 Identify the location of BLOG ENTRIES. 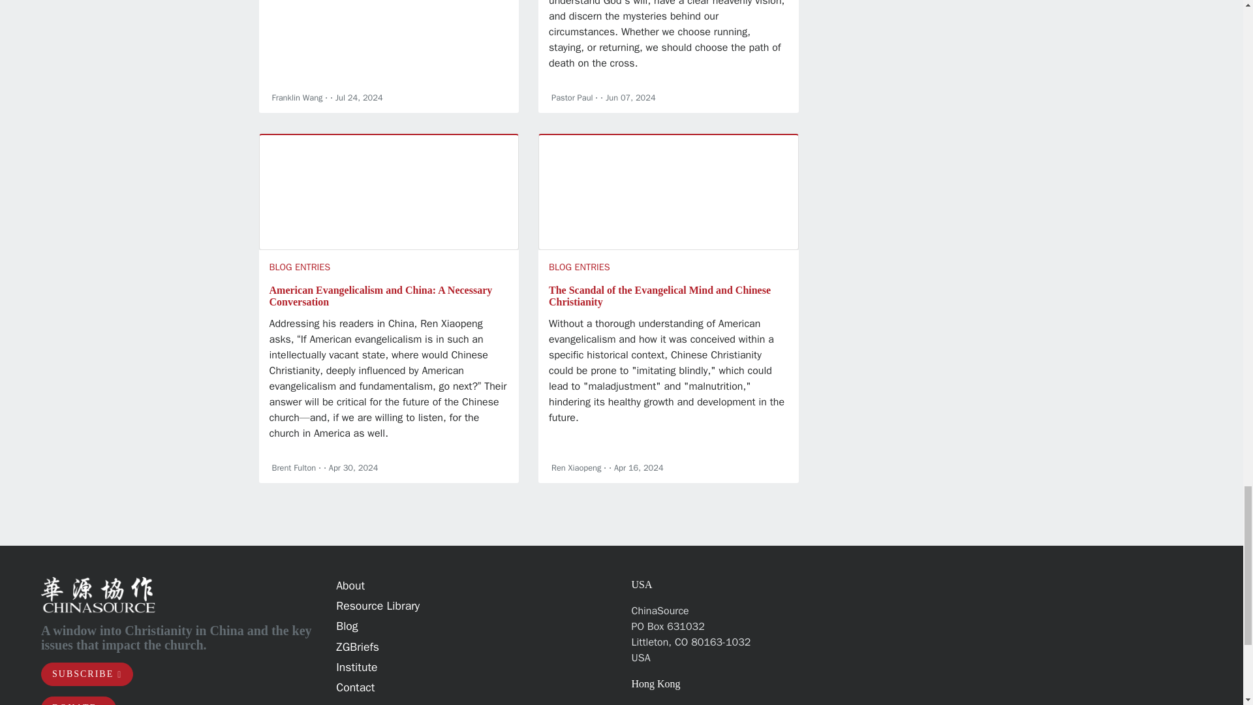
(300, 266).